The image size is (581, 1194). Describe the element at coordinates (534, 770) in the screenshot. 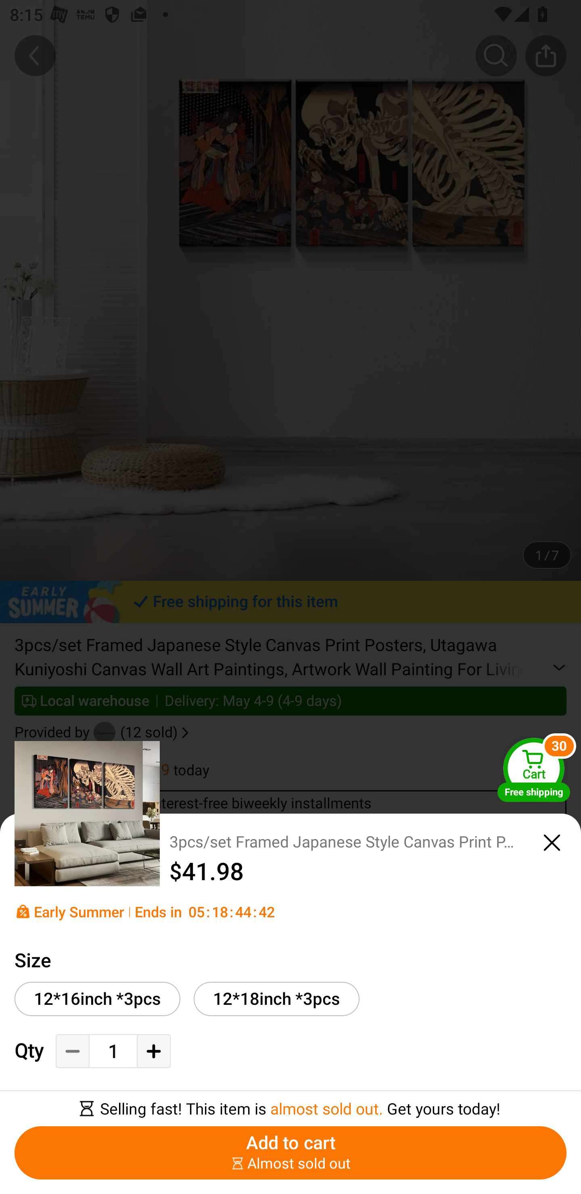

I see `Cart Free shipping Cart` at that location.